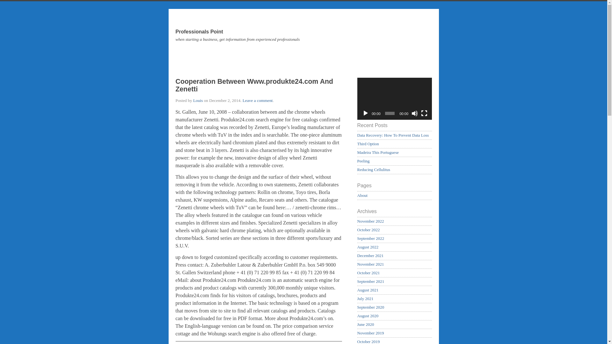  I want to click on Play, so click(365, 113).